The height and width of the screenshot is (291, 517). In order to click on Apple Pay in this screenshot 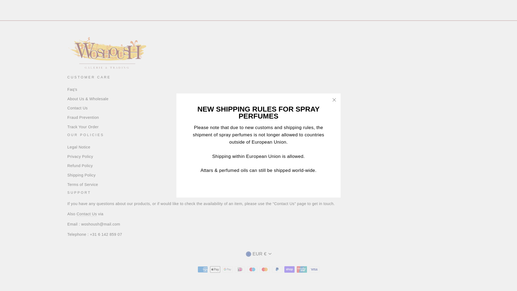, I will do `click(215, 269)`.